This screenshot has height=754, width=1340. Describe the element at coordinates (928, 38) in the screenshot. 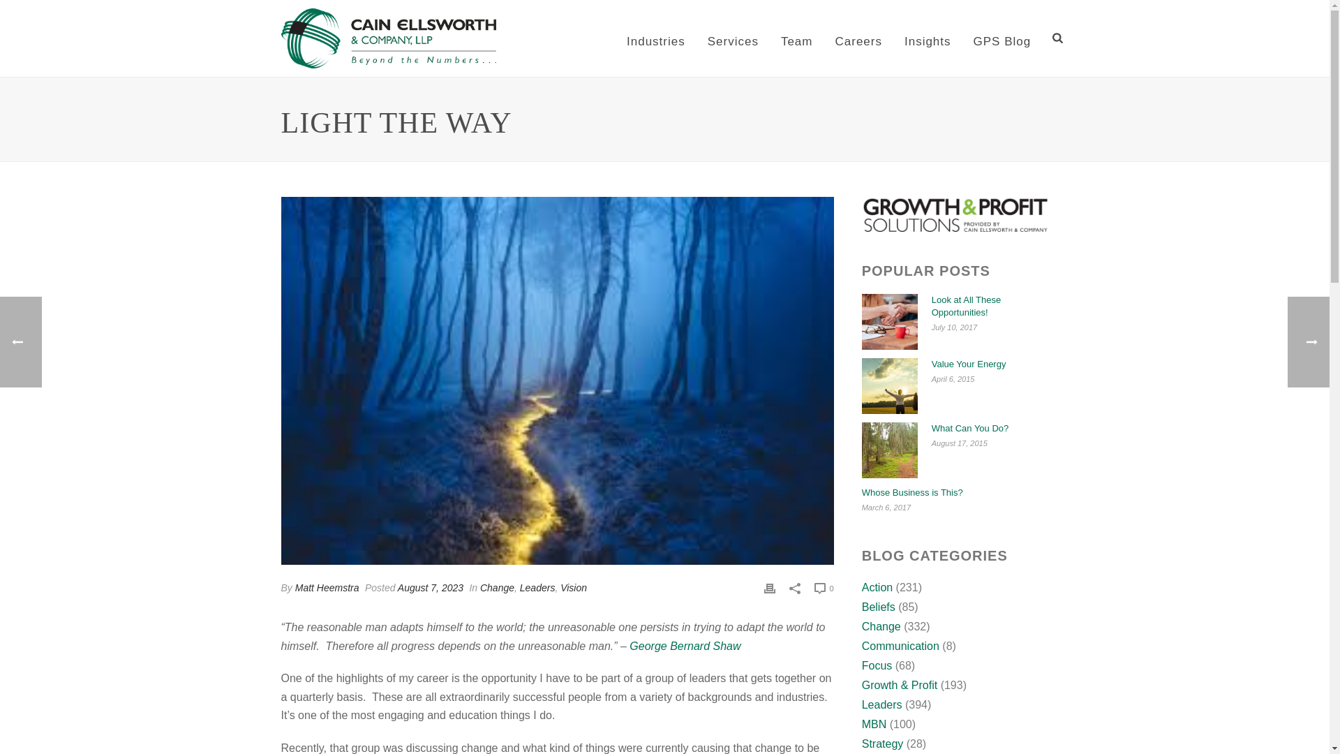

I see `Insights` at that location.